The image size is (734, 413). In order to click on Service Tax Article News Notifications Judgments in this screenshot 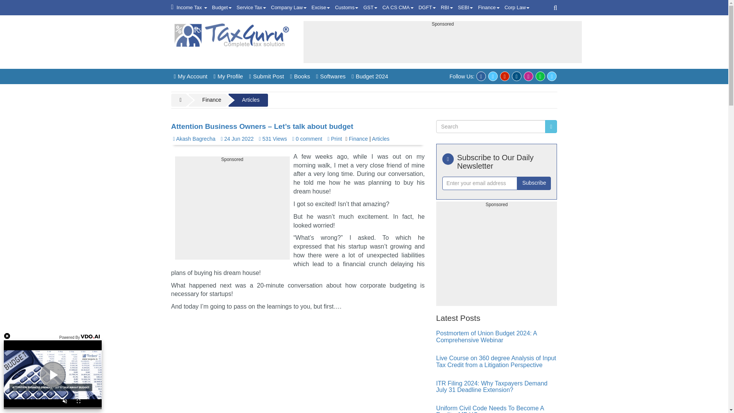, I will do `click(251, 8)`.